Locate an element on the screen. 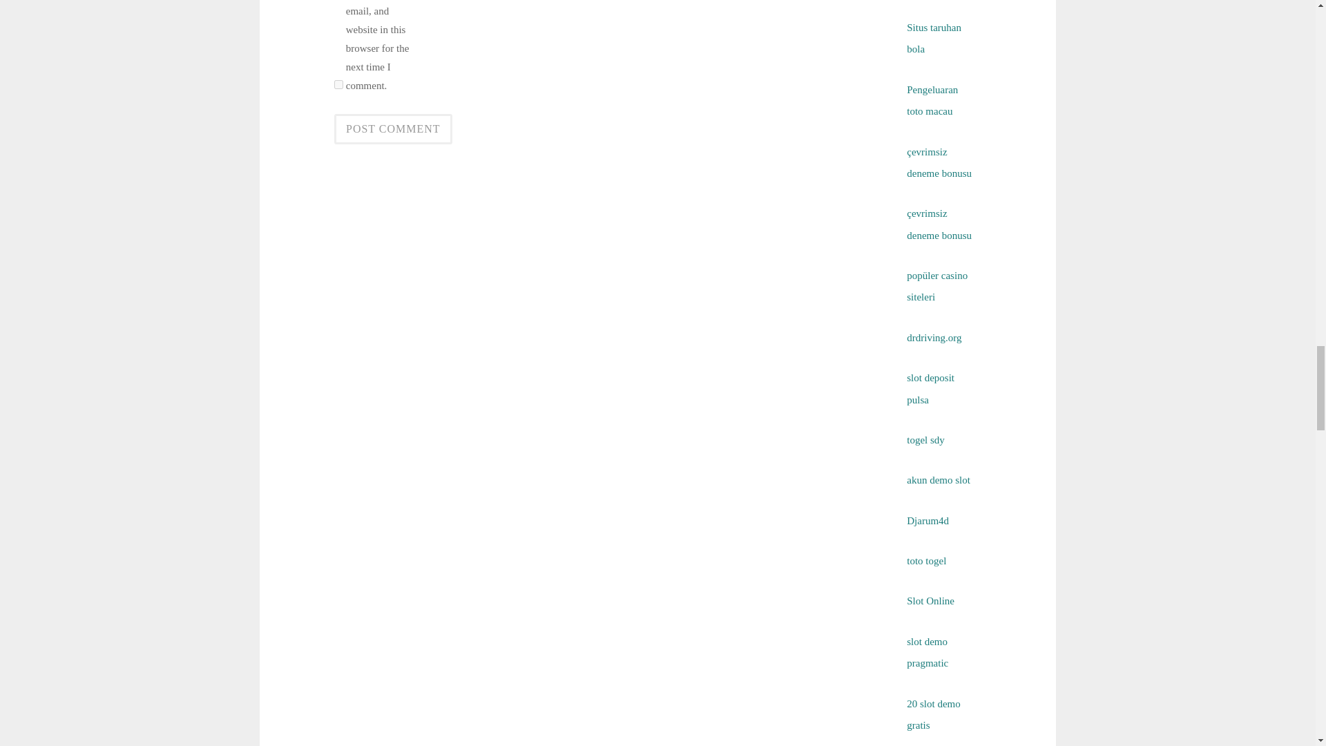 The image size is (1326, 746). Post Comment is located at coordinates (392, 129).